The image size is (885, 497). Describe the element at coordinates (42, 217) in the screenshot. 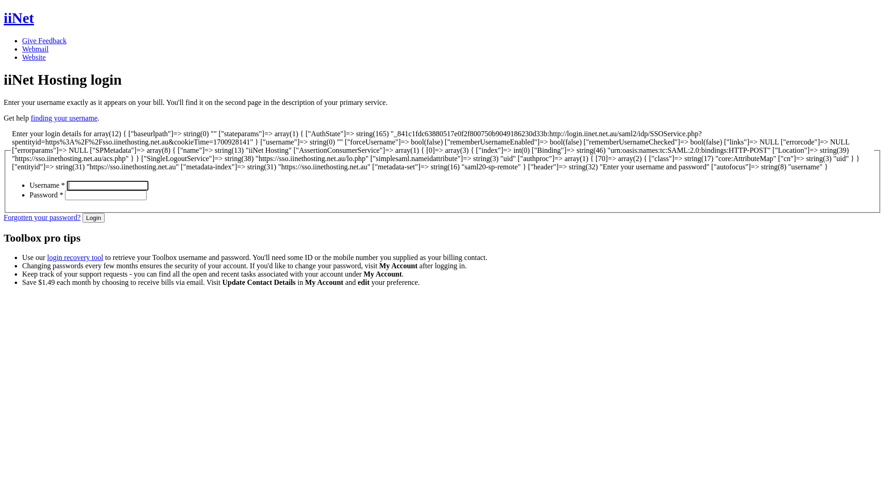

I see `Forgotten your password?` at that location.